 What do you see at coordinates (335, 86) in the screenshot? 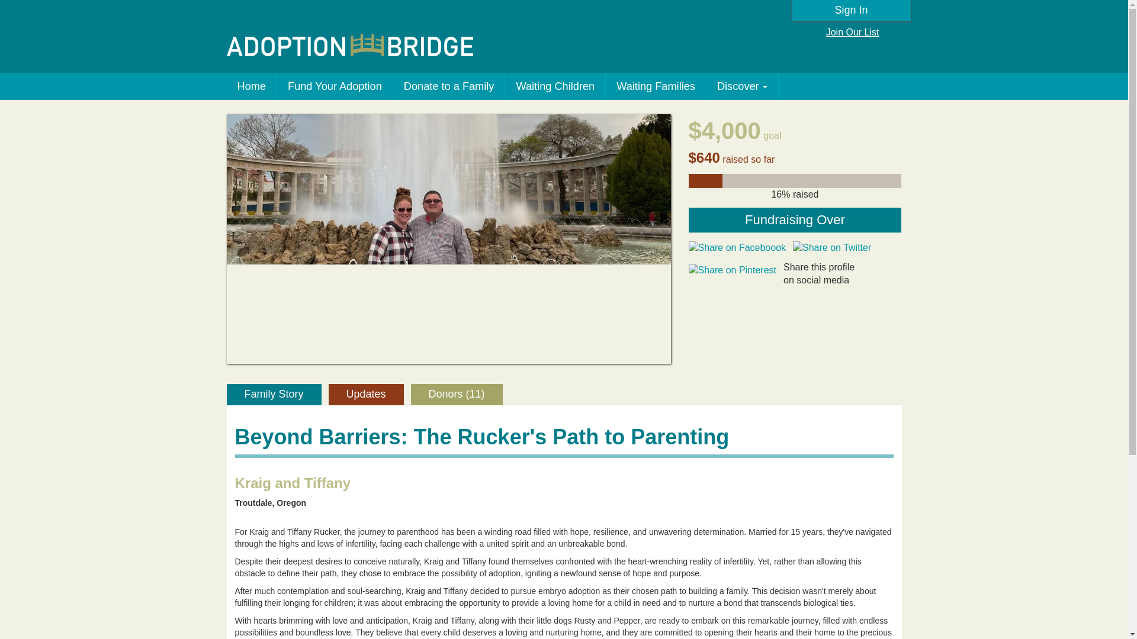
I see `Fund Your Adoption` at bounding box center [335, 86].